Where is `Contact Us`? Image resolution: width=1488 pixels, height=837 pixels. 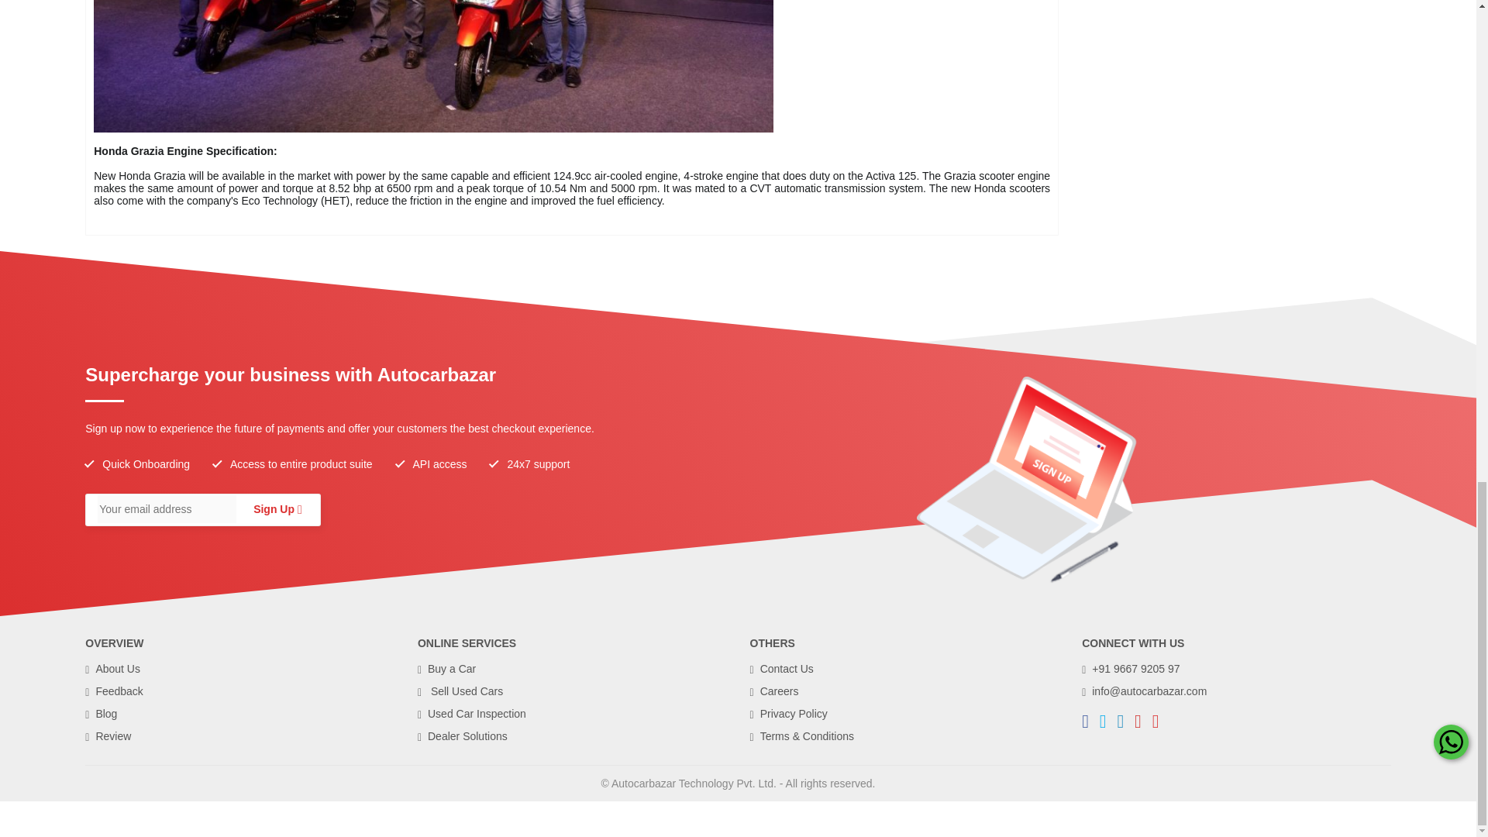 Contact Us is located at coordinates (781, 668).